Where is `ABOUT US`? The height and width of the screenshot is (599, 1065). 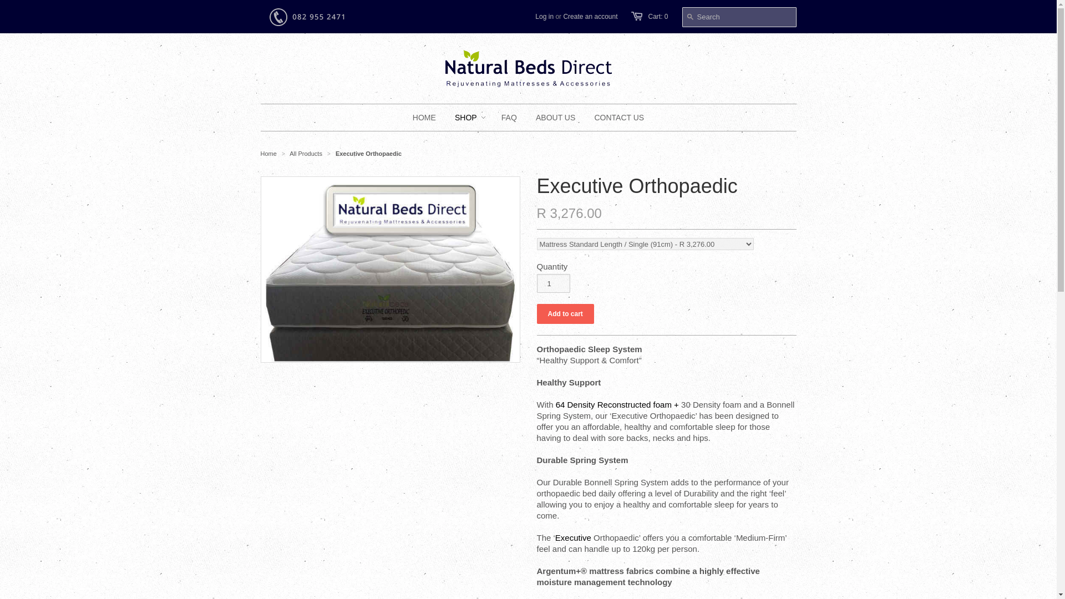
ABOUT US is located at coordinates (555, 118).